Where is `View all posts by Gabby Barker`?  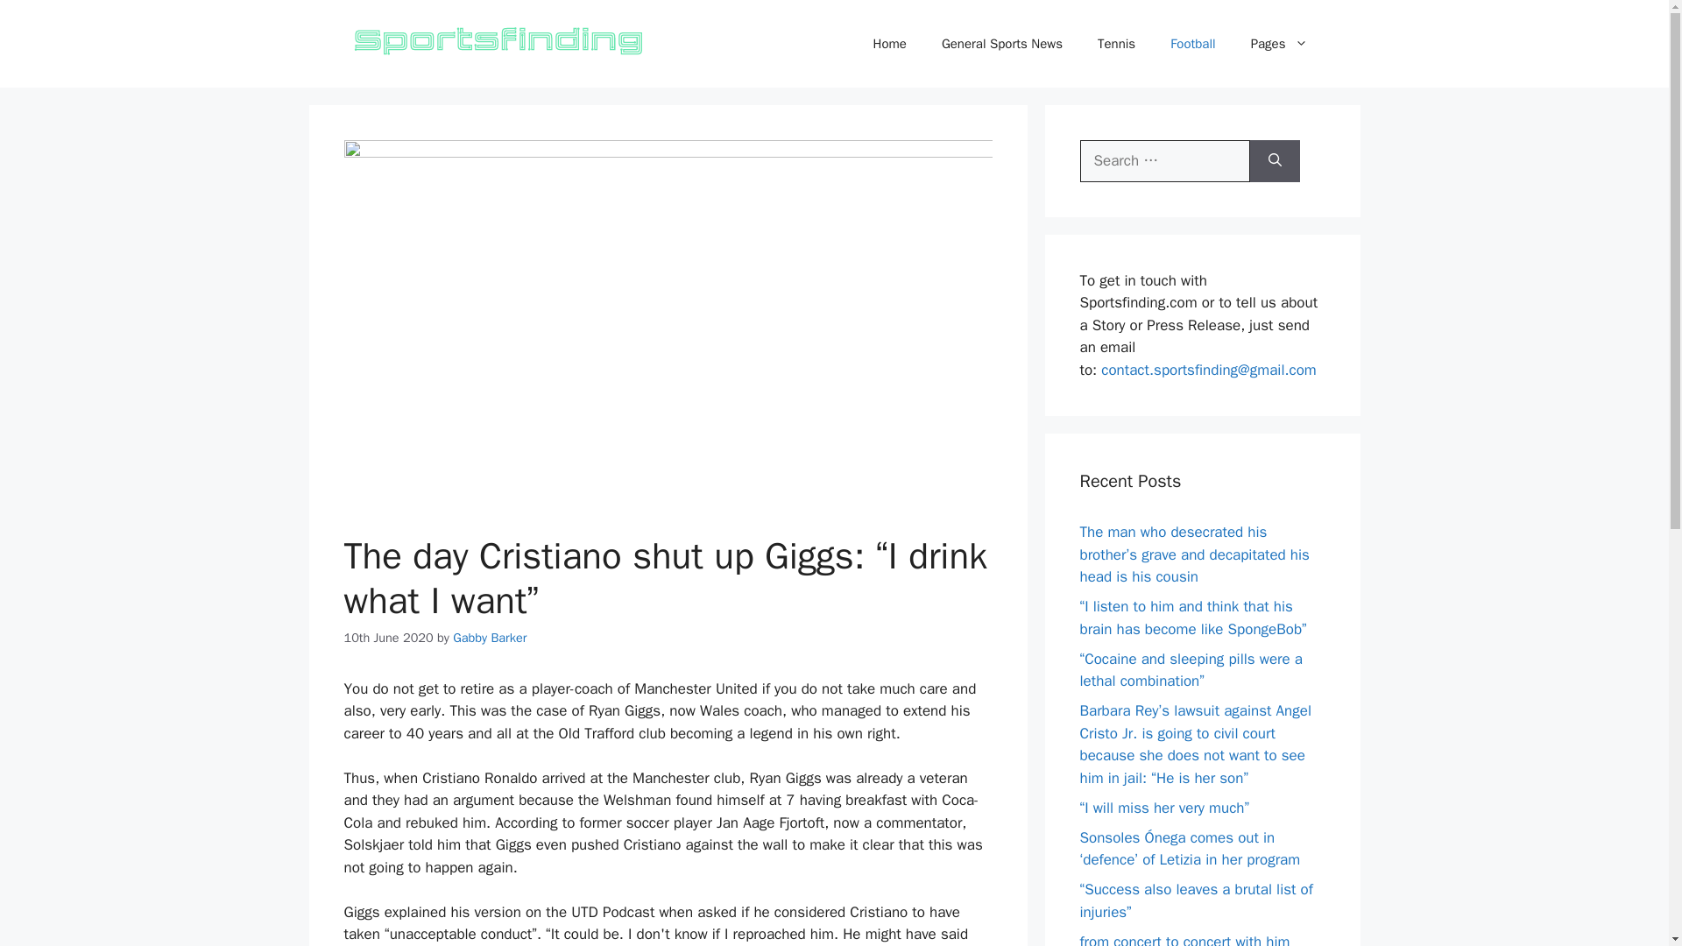
View all posts by Gabby Barker is located at coordinates (489, 638).